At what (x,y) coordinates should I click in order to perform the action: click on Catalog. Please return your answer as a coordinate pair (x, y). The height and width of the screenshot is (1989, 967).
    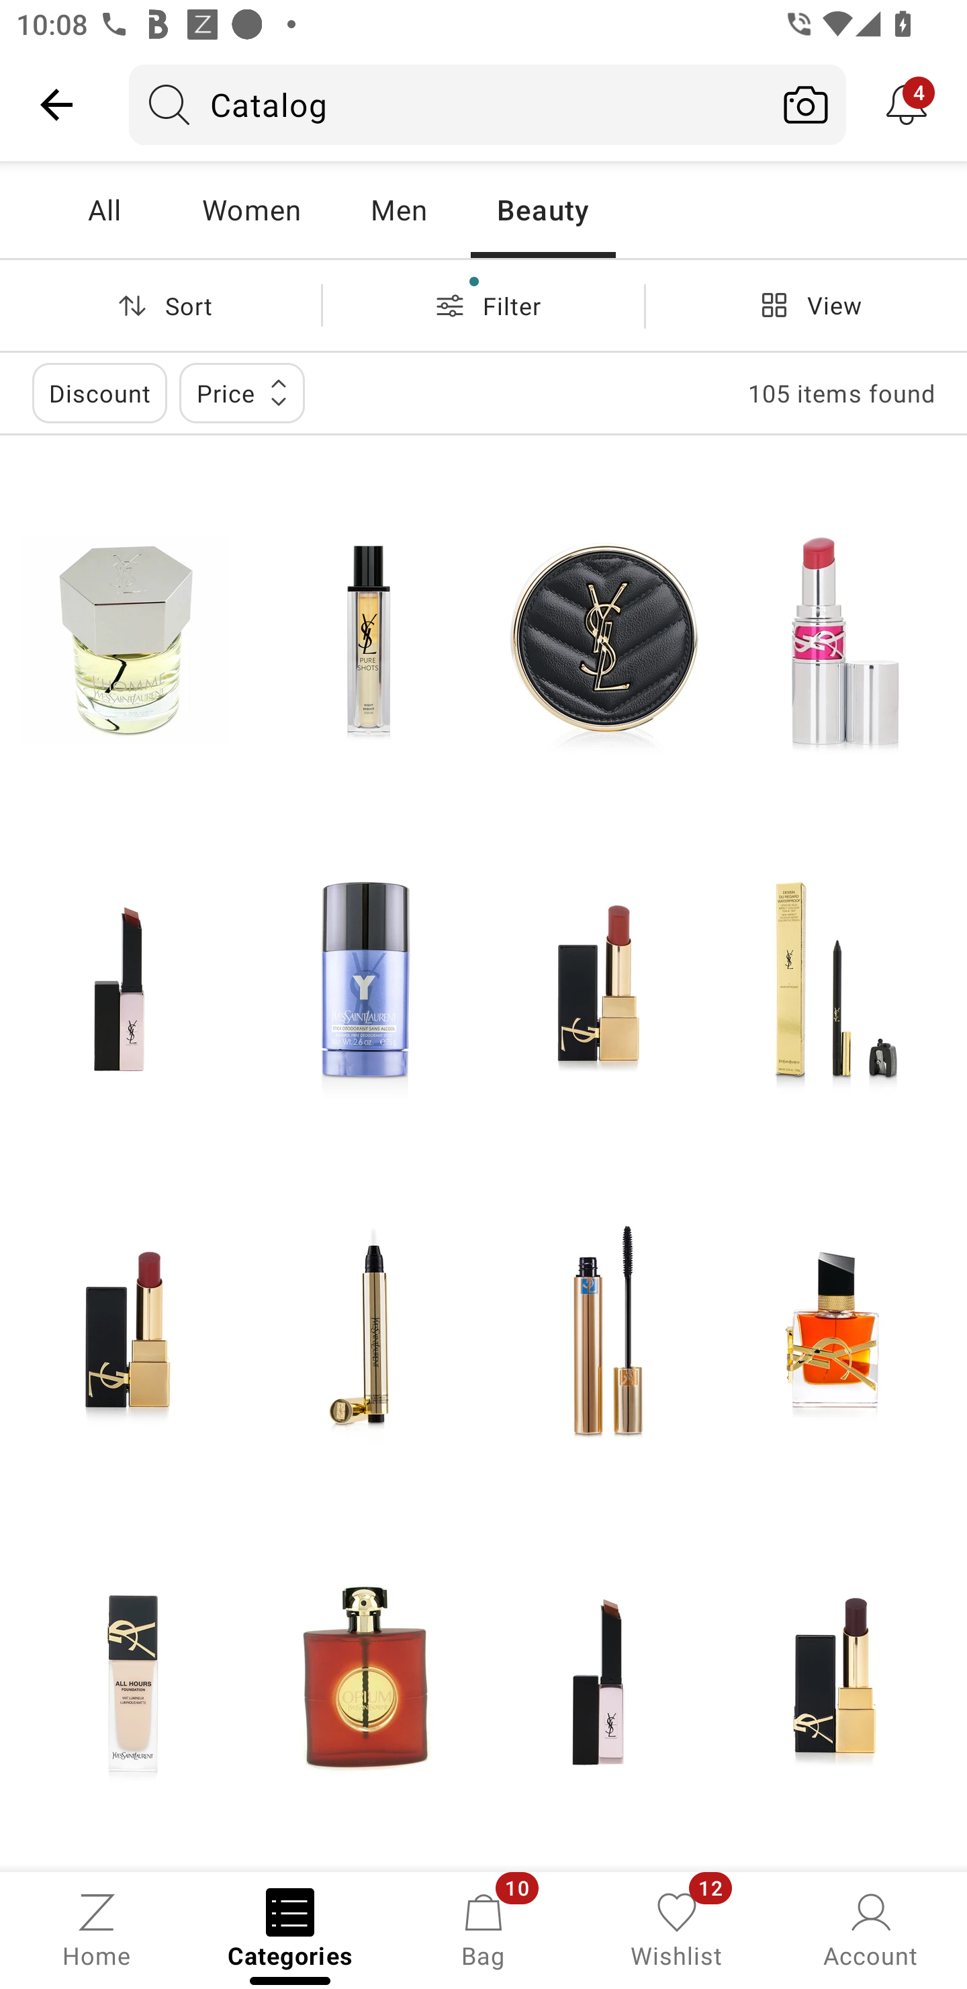
    Looking at the image, I should click on (447, 104).